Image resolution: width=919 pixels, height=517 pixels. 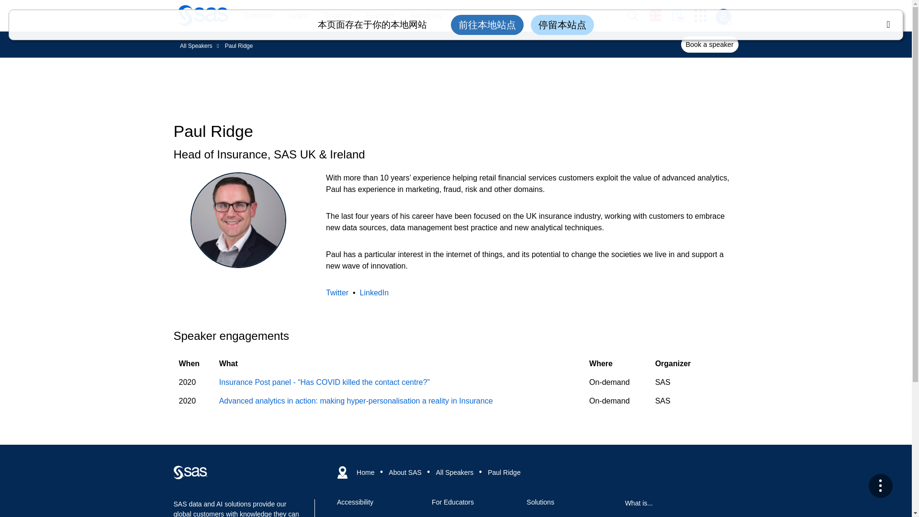 What do you see at coordinates (661, 15) in the screenshot?
I see `Worldwide Sites` at bounding box center [661, 15].